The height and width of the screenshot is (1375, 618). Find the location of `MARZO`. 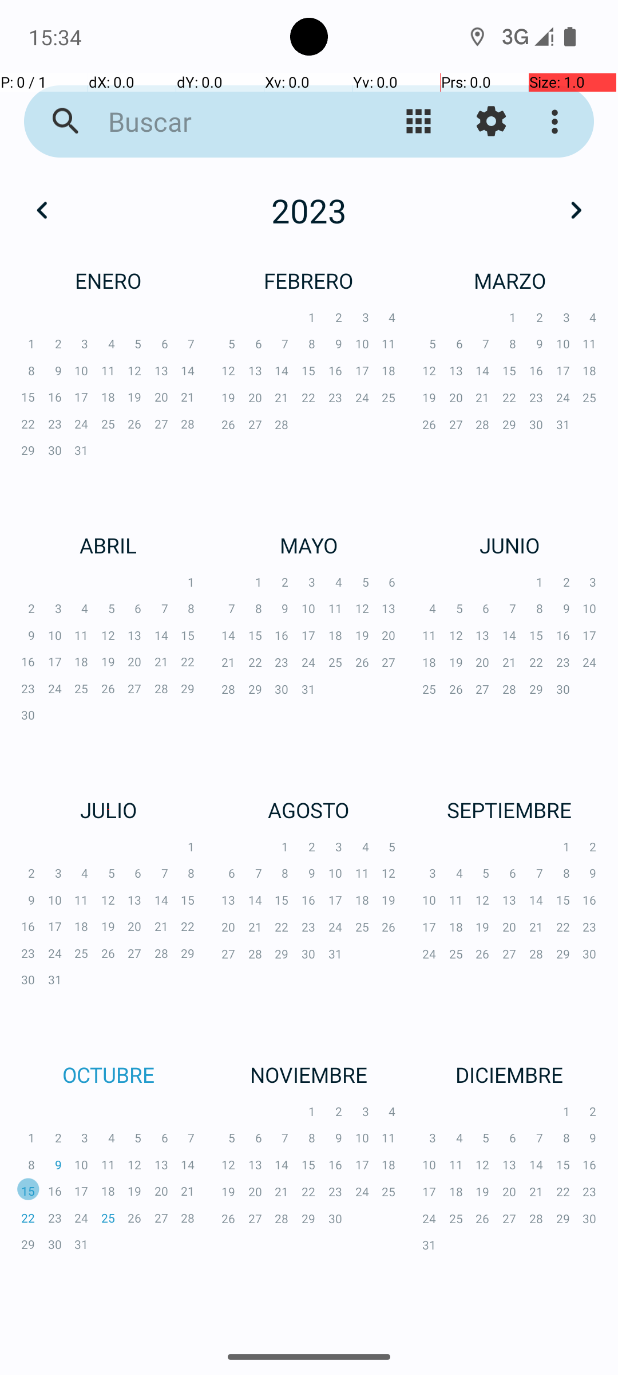

MARZO is located at coordinates (509, 281).